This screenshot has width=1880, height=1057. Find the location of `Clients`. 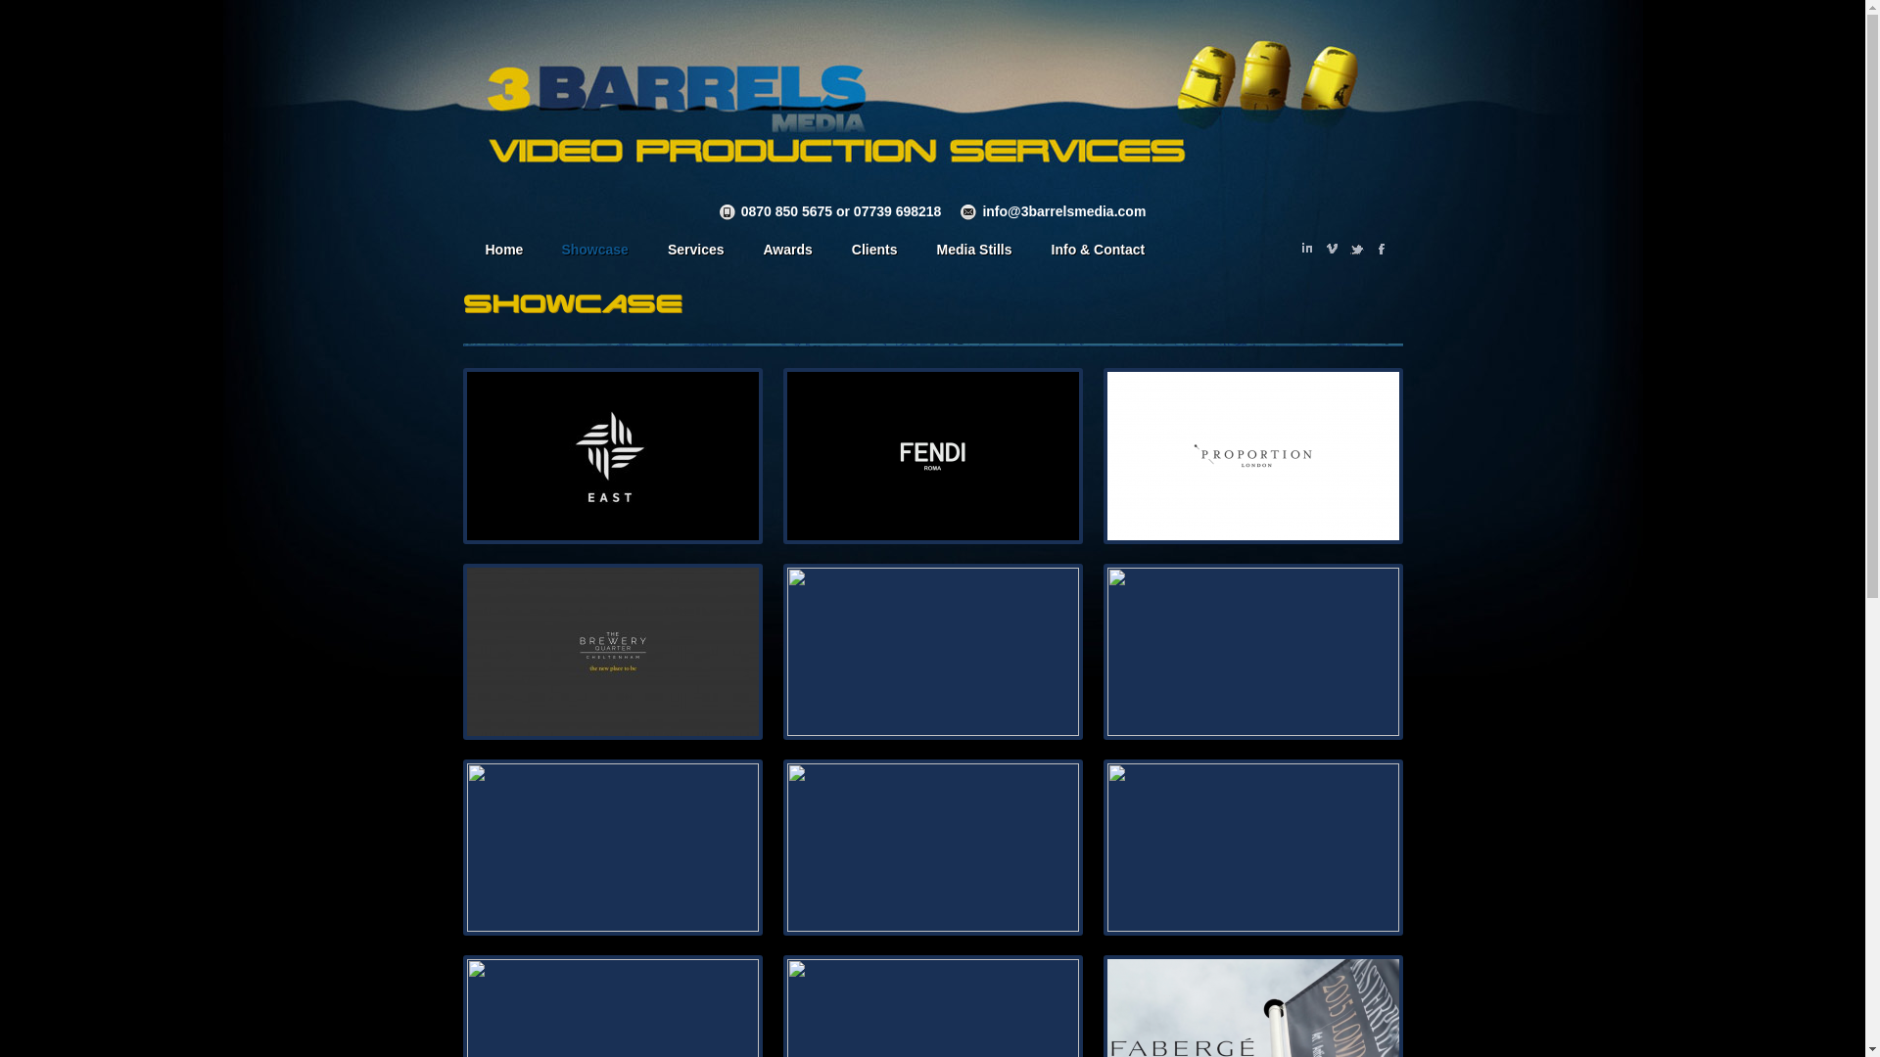

Clients is located at coordinates (875, 253).